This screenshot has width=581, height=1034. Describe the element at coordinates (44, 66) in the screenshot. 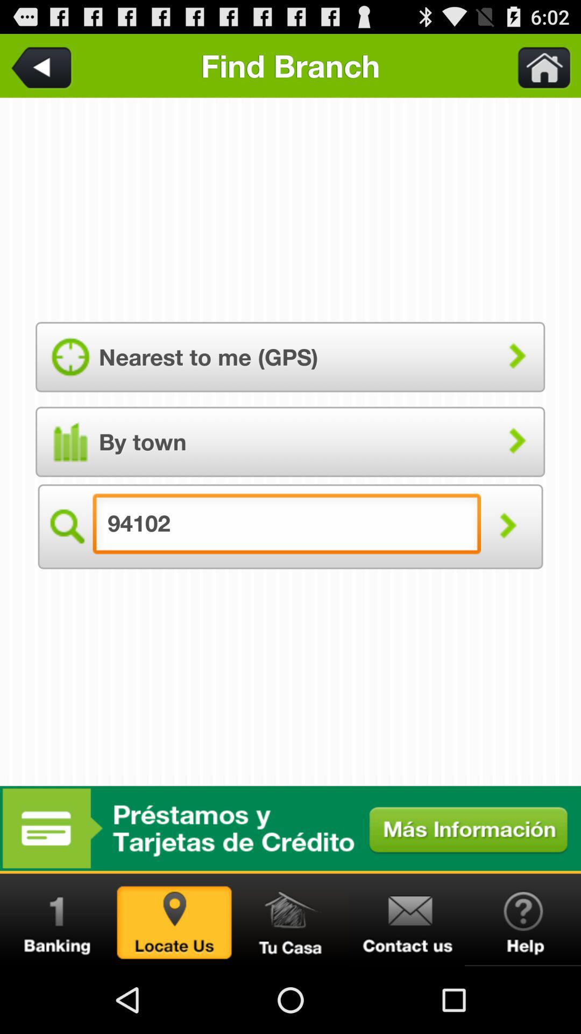

I see `go back` at that location.